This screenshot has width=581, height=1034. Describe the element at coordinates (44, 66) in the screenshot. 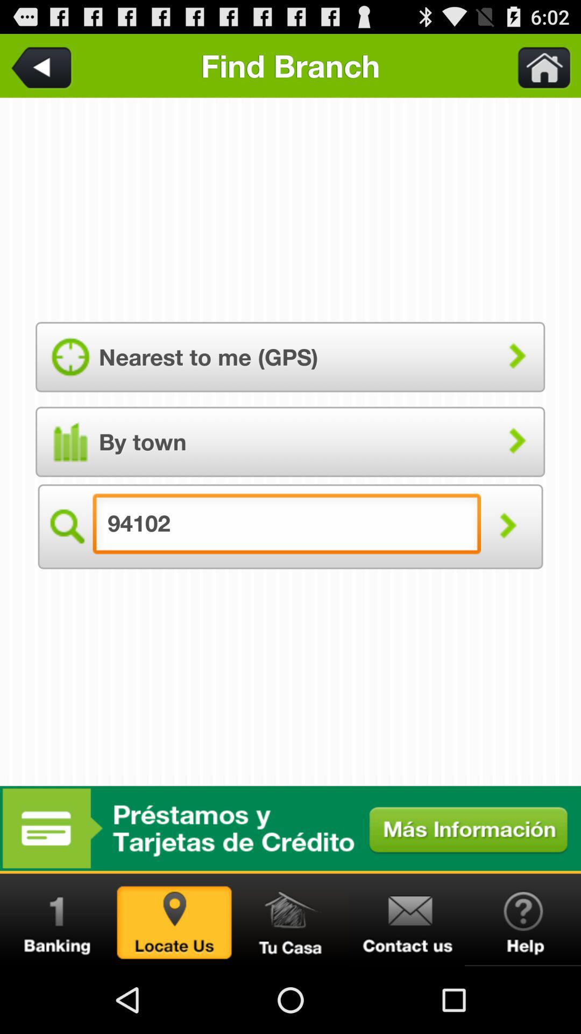

I see `go back` at that location.